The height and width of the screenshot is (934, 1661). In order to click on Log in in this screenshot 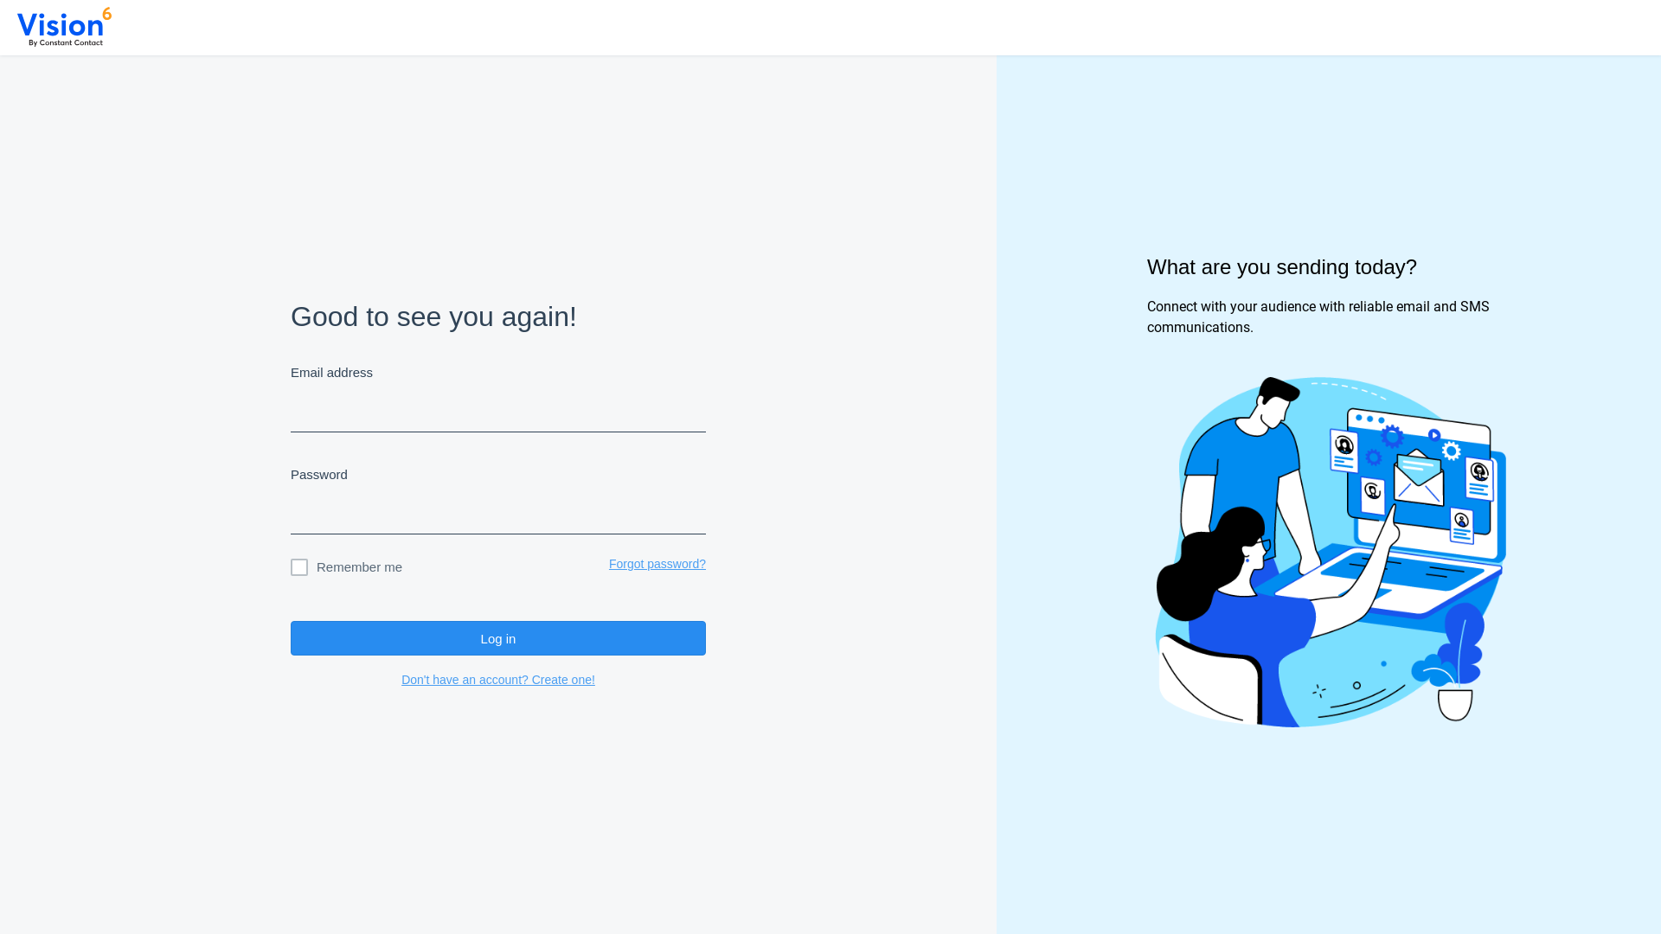, I will do `click(498, 638)`.